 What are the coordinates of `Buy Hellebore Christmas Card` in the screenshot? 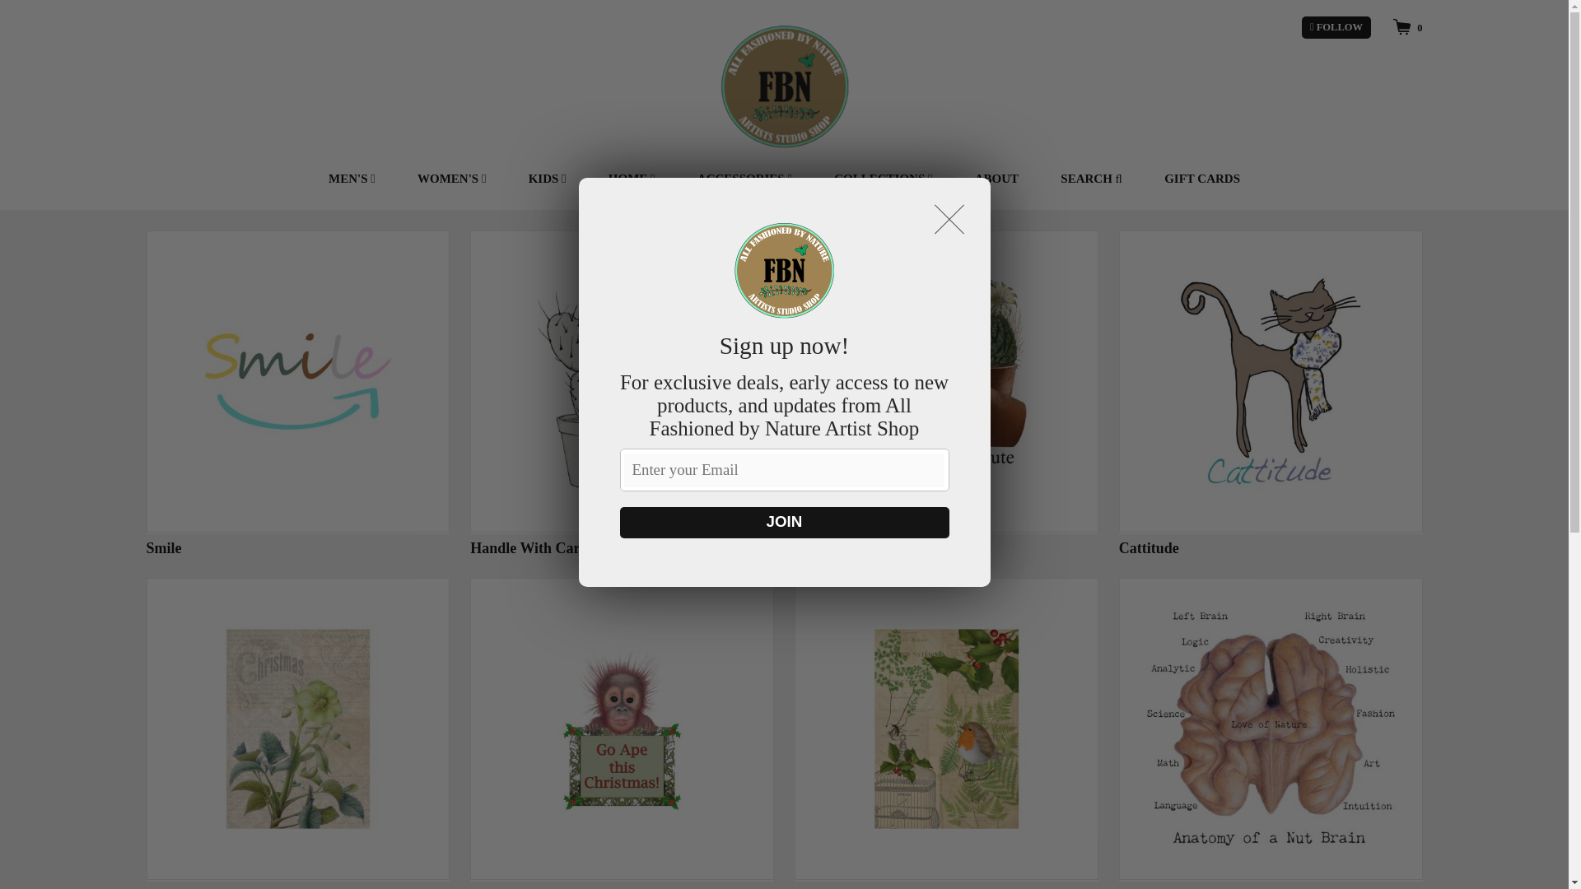 It's located at (298, 733).